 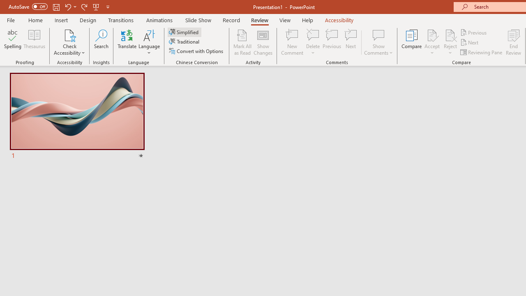 What do you see at coordinates (121, 20) in the screenshot?
I see `Transitions` at bounding box center [121, 20].